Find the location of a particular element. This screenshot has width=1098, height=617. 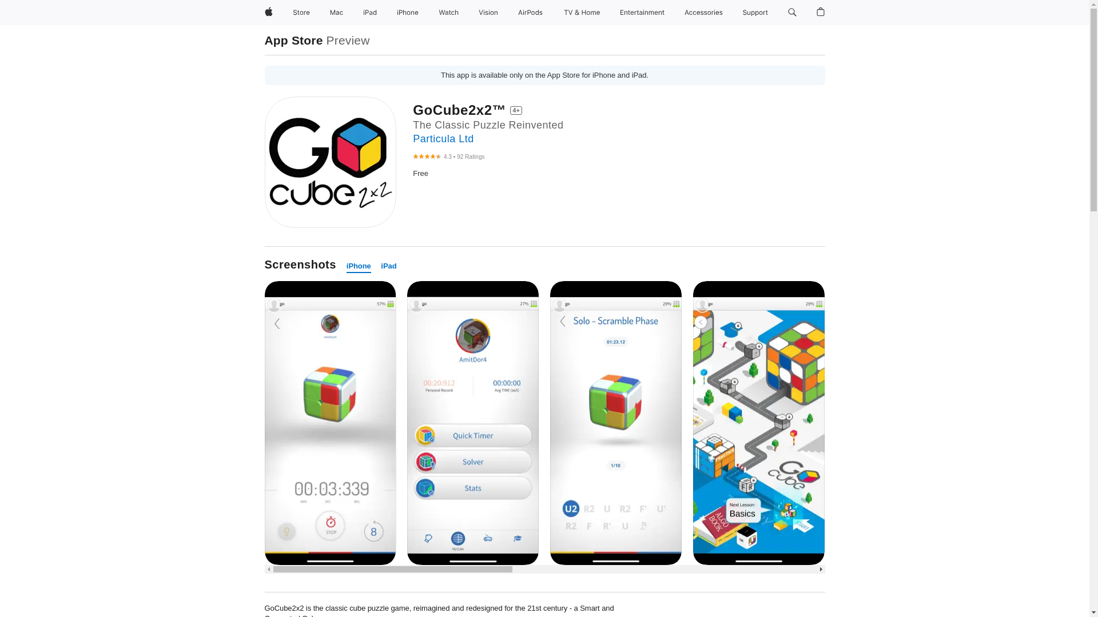

Watch is located at coordinates (448, 13).